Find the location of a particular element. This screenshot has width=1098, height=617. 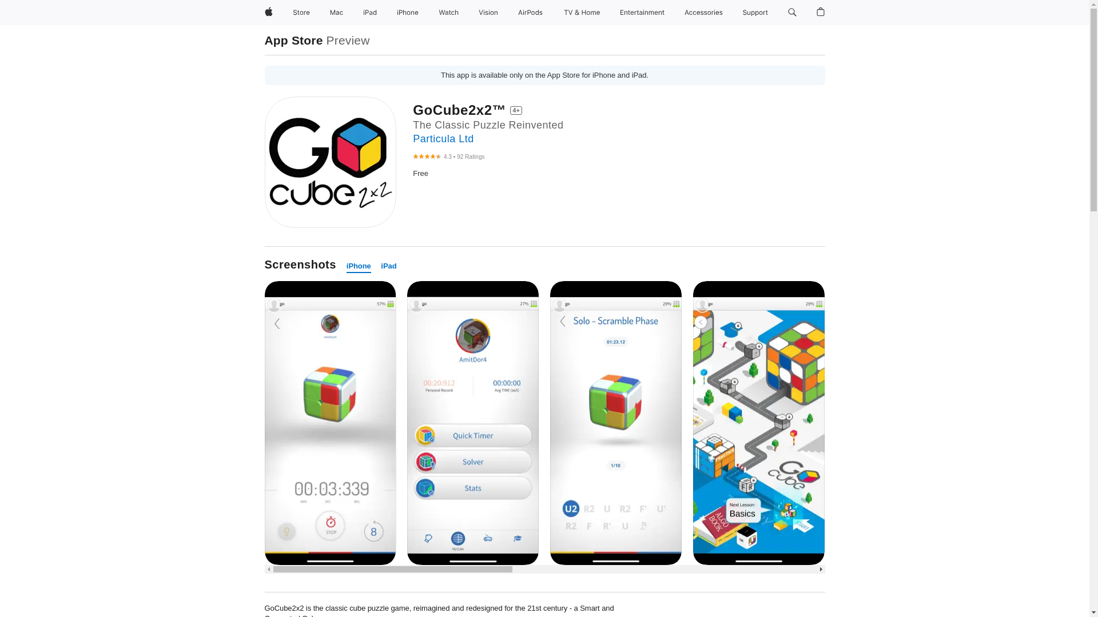

Watch is located at coordinates (448, 13).